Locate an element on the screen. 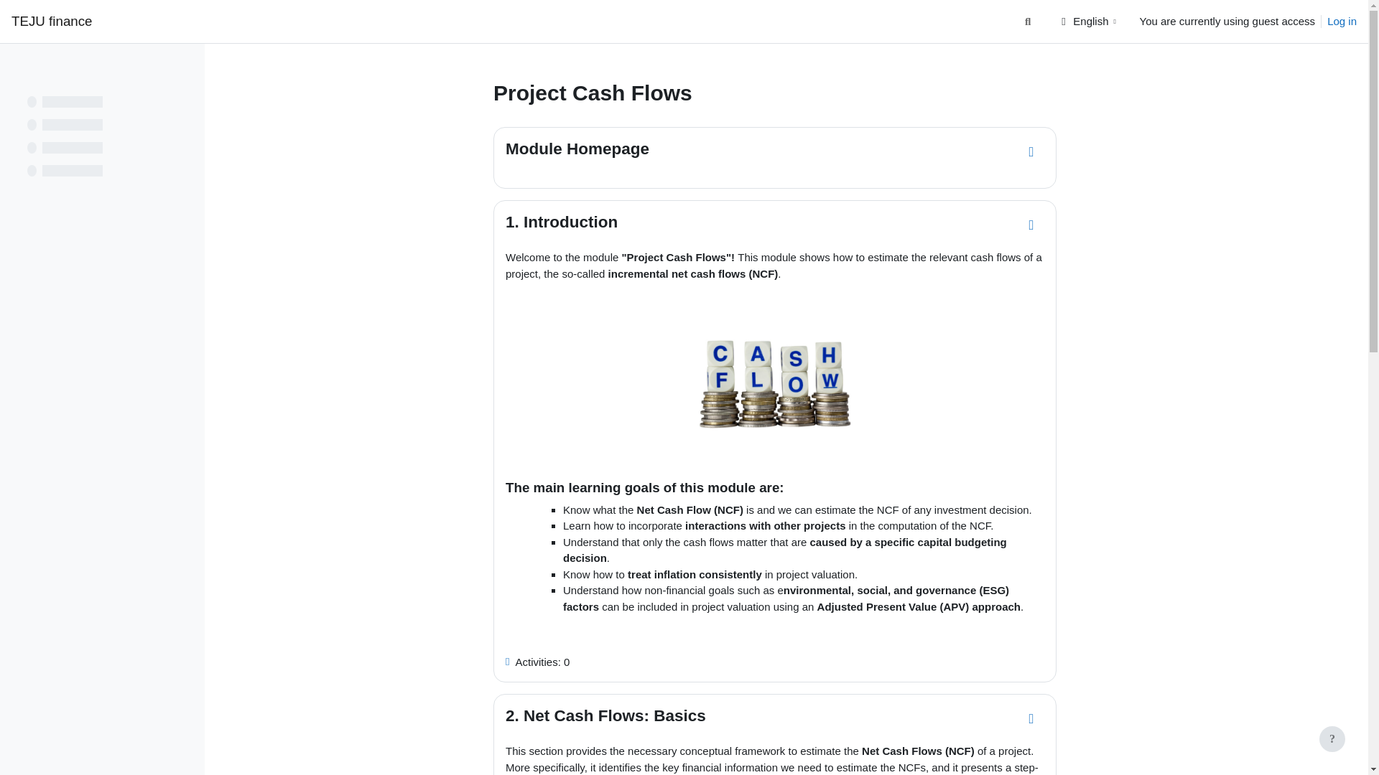 This screenshot has height=775, width=1379. Log in is located at coordinates (1342, 22).